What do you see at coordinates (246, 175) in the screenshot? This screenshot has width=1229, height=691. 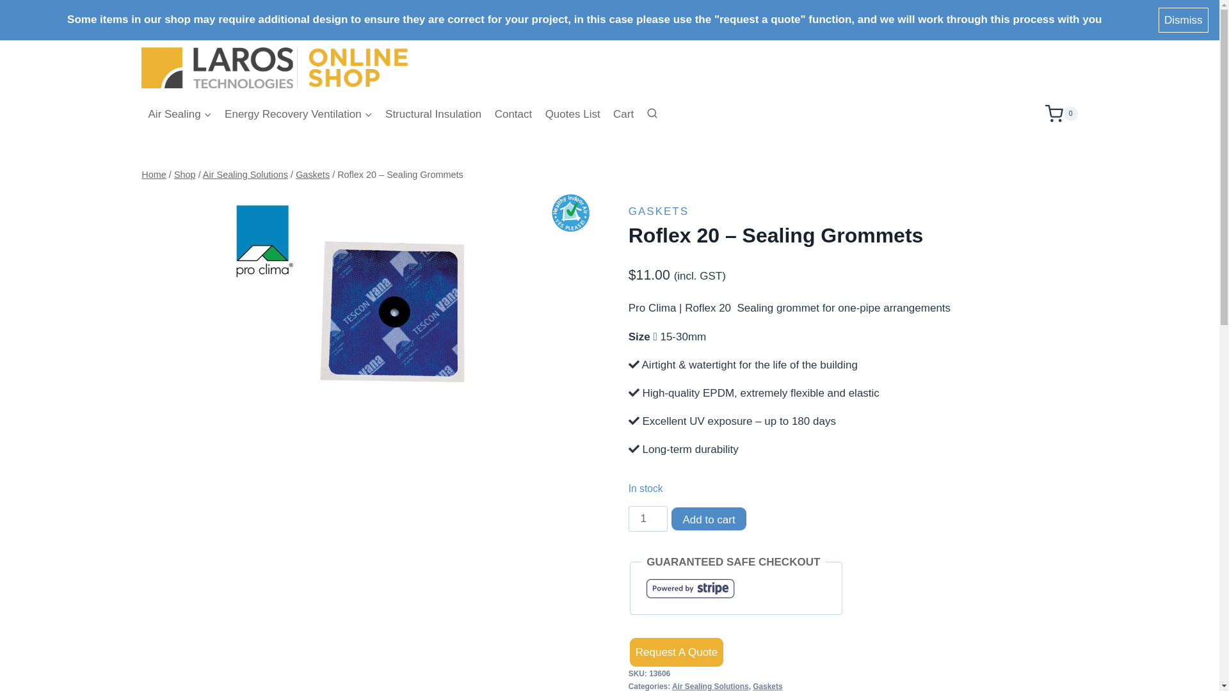 I see `Air Sealing Solutions` at bounding box center [246, 175].